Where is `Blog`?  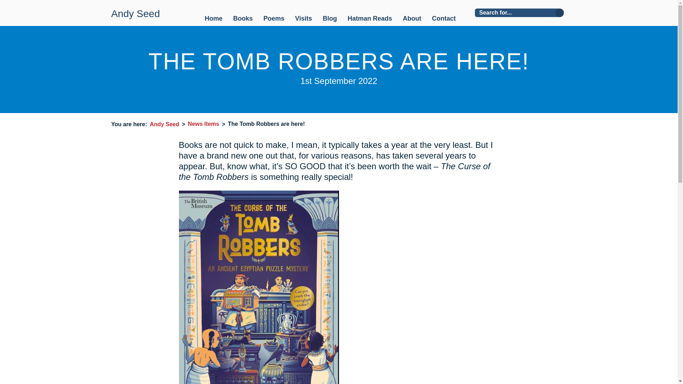 Blog is located at coordinates (329, 19).